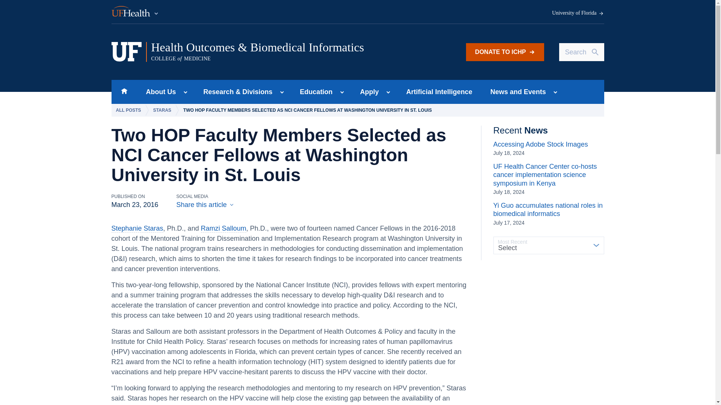 This screenshot has height=405, width=721. I want to click on DONATE TO ICHP, so click(505, 52).